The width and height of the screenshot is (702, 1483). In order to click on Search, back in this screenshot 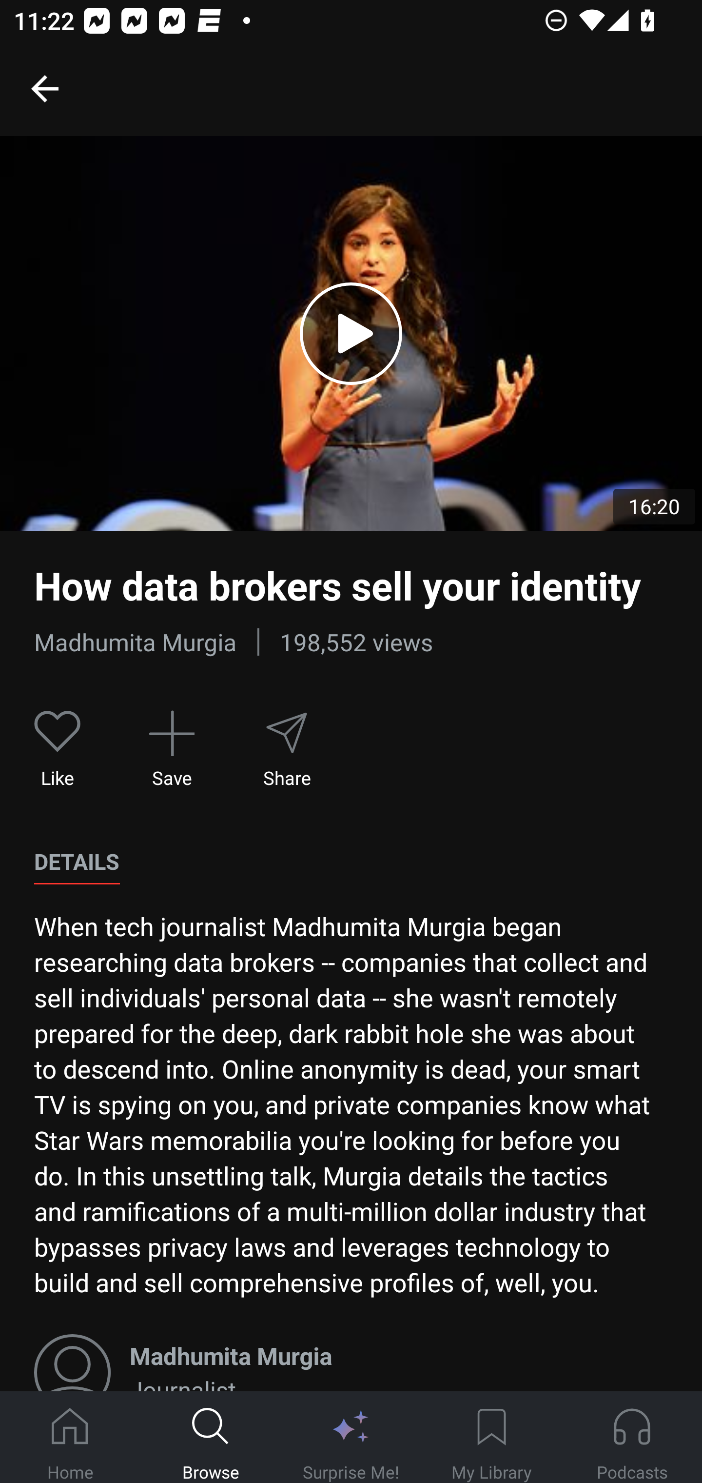, I will do `click(44, 88)`.